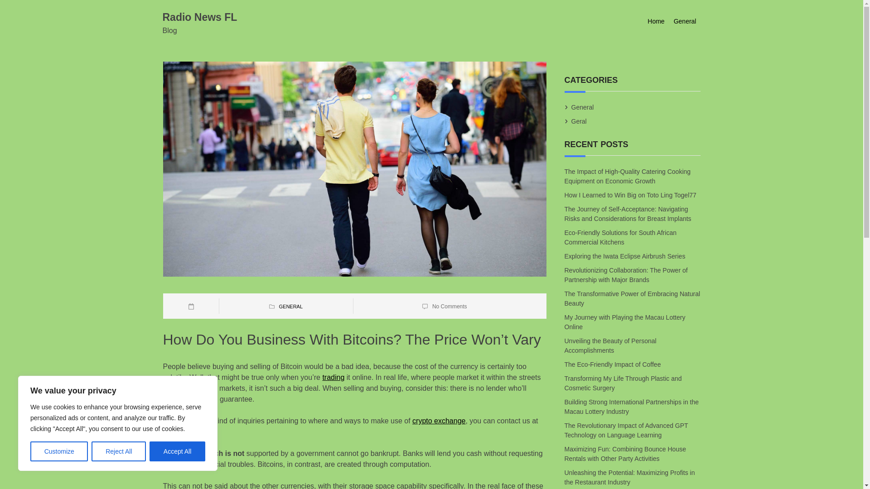 The width and height of the screenshot is (870, 489). Describe the element at coordinates (579, 121) in the screenshot. I see `Geral` at that location.